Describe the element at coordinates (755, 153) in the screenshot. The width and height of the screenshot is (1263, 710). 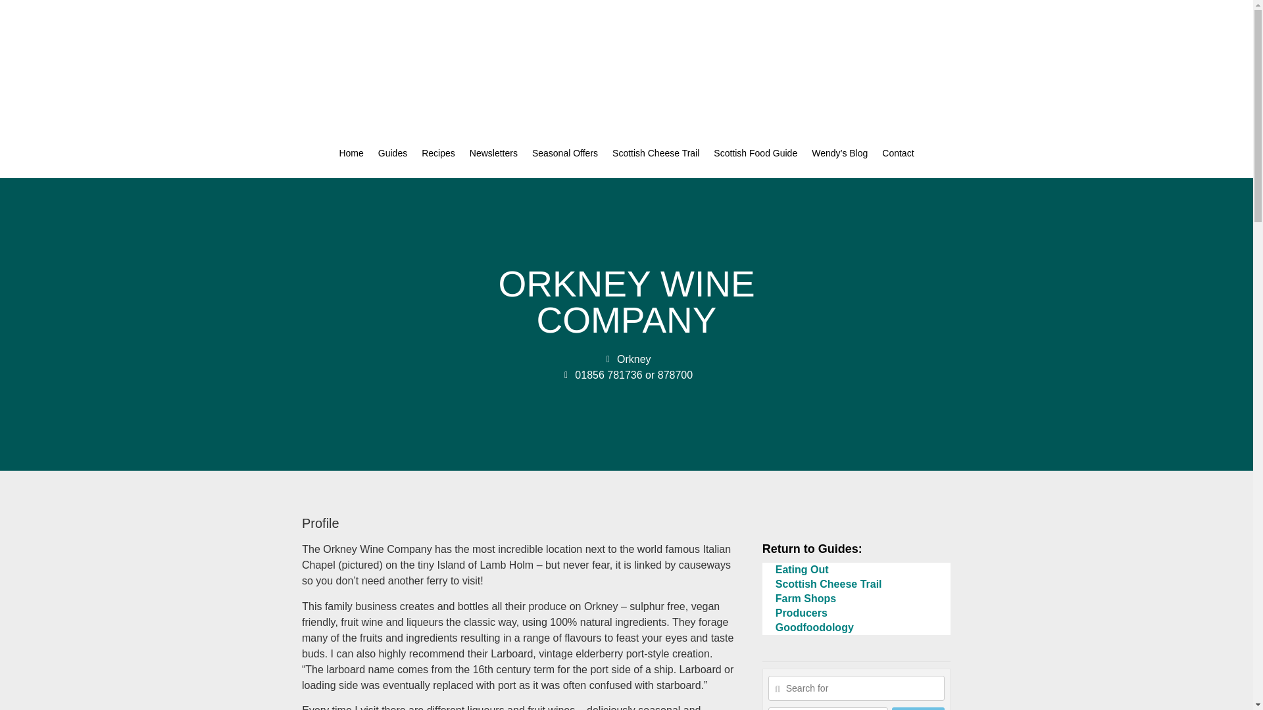
I see `Scottish Food Guide` at that location.